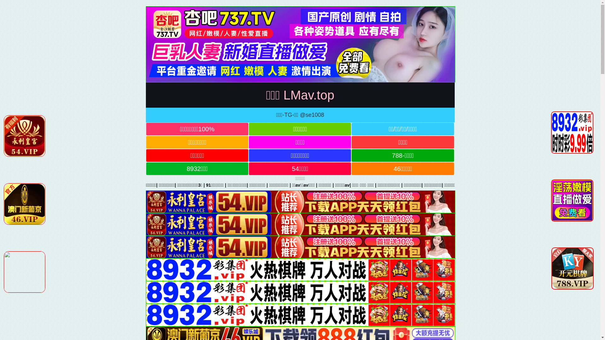 This screenshot has width=605, height=340. What do you see at coordinates (304, 185) in the screenshot?
I see `|` at bounding box center [304, 185].